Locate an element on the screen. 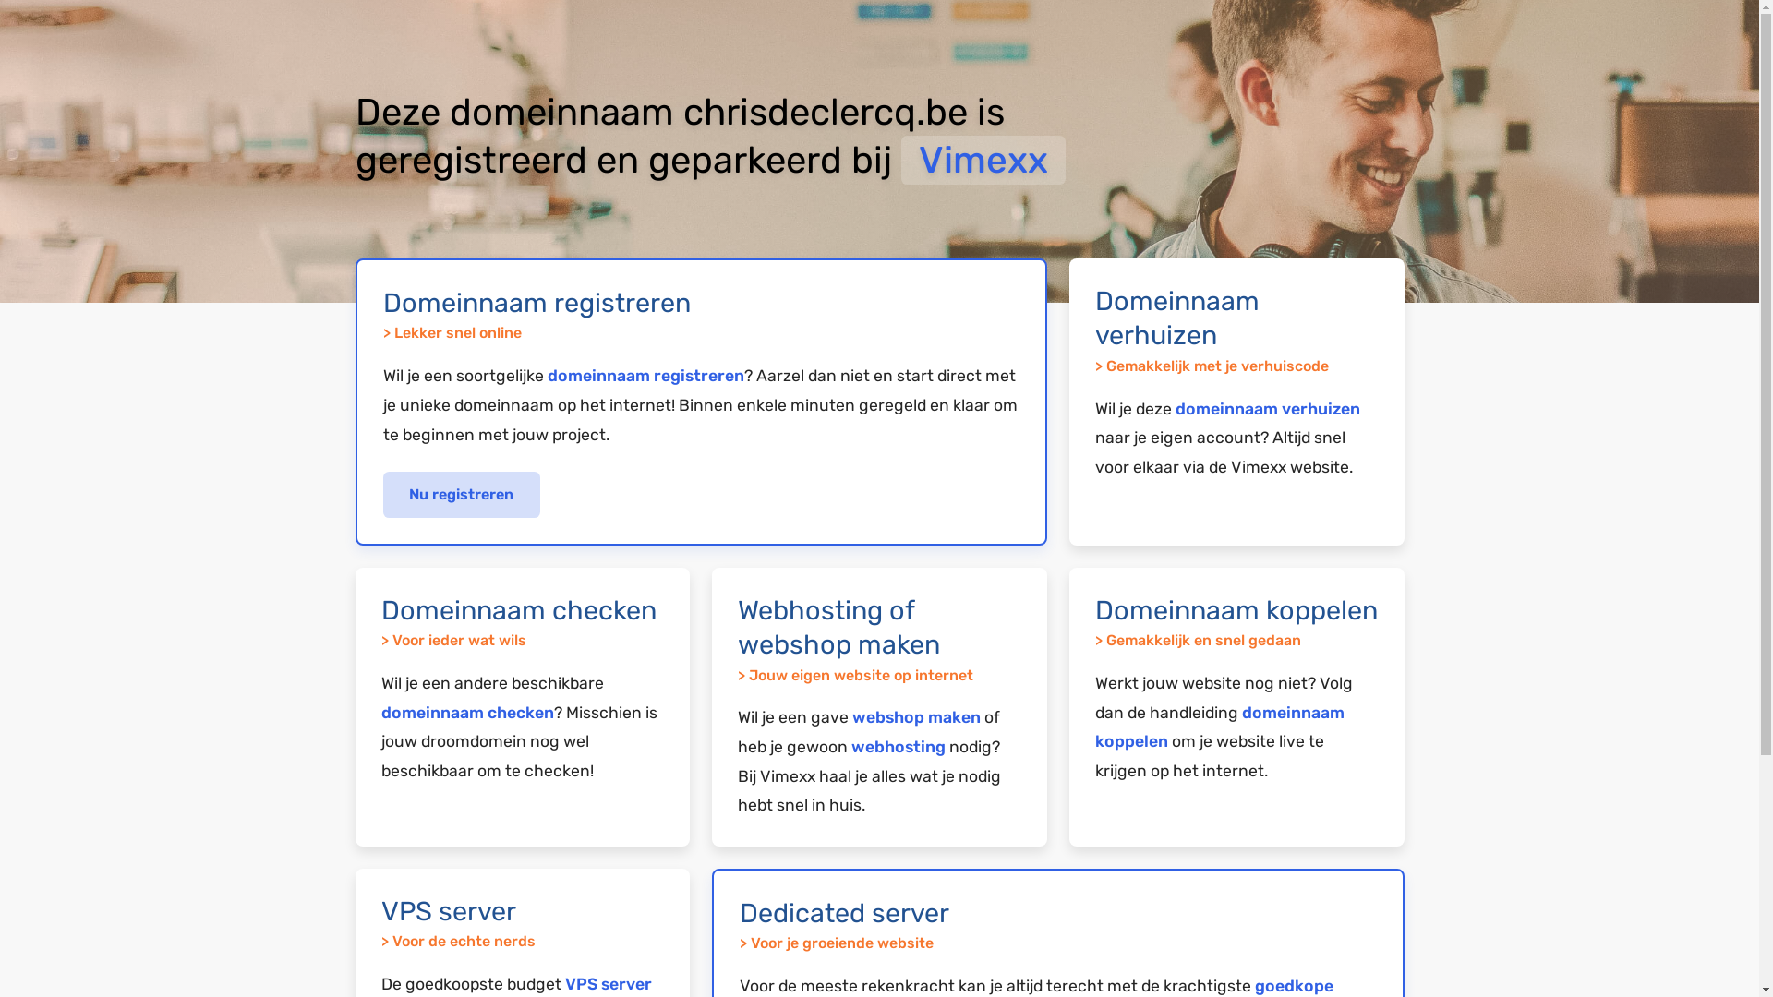 The height and width of the screenshot is (997, 1773). VPS server is located at coordinates (609, 984).